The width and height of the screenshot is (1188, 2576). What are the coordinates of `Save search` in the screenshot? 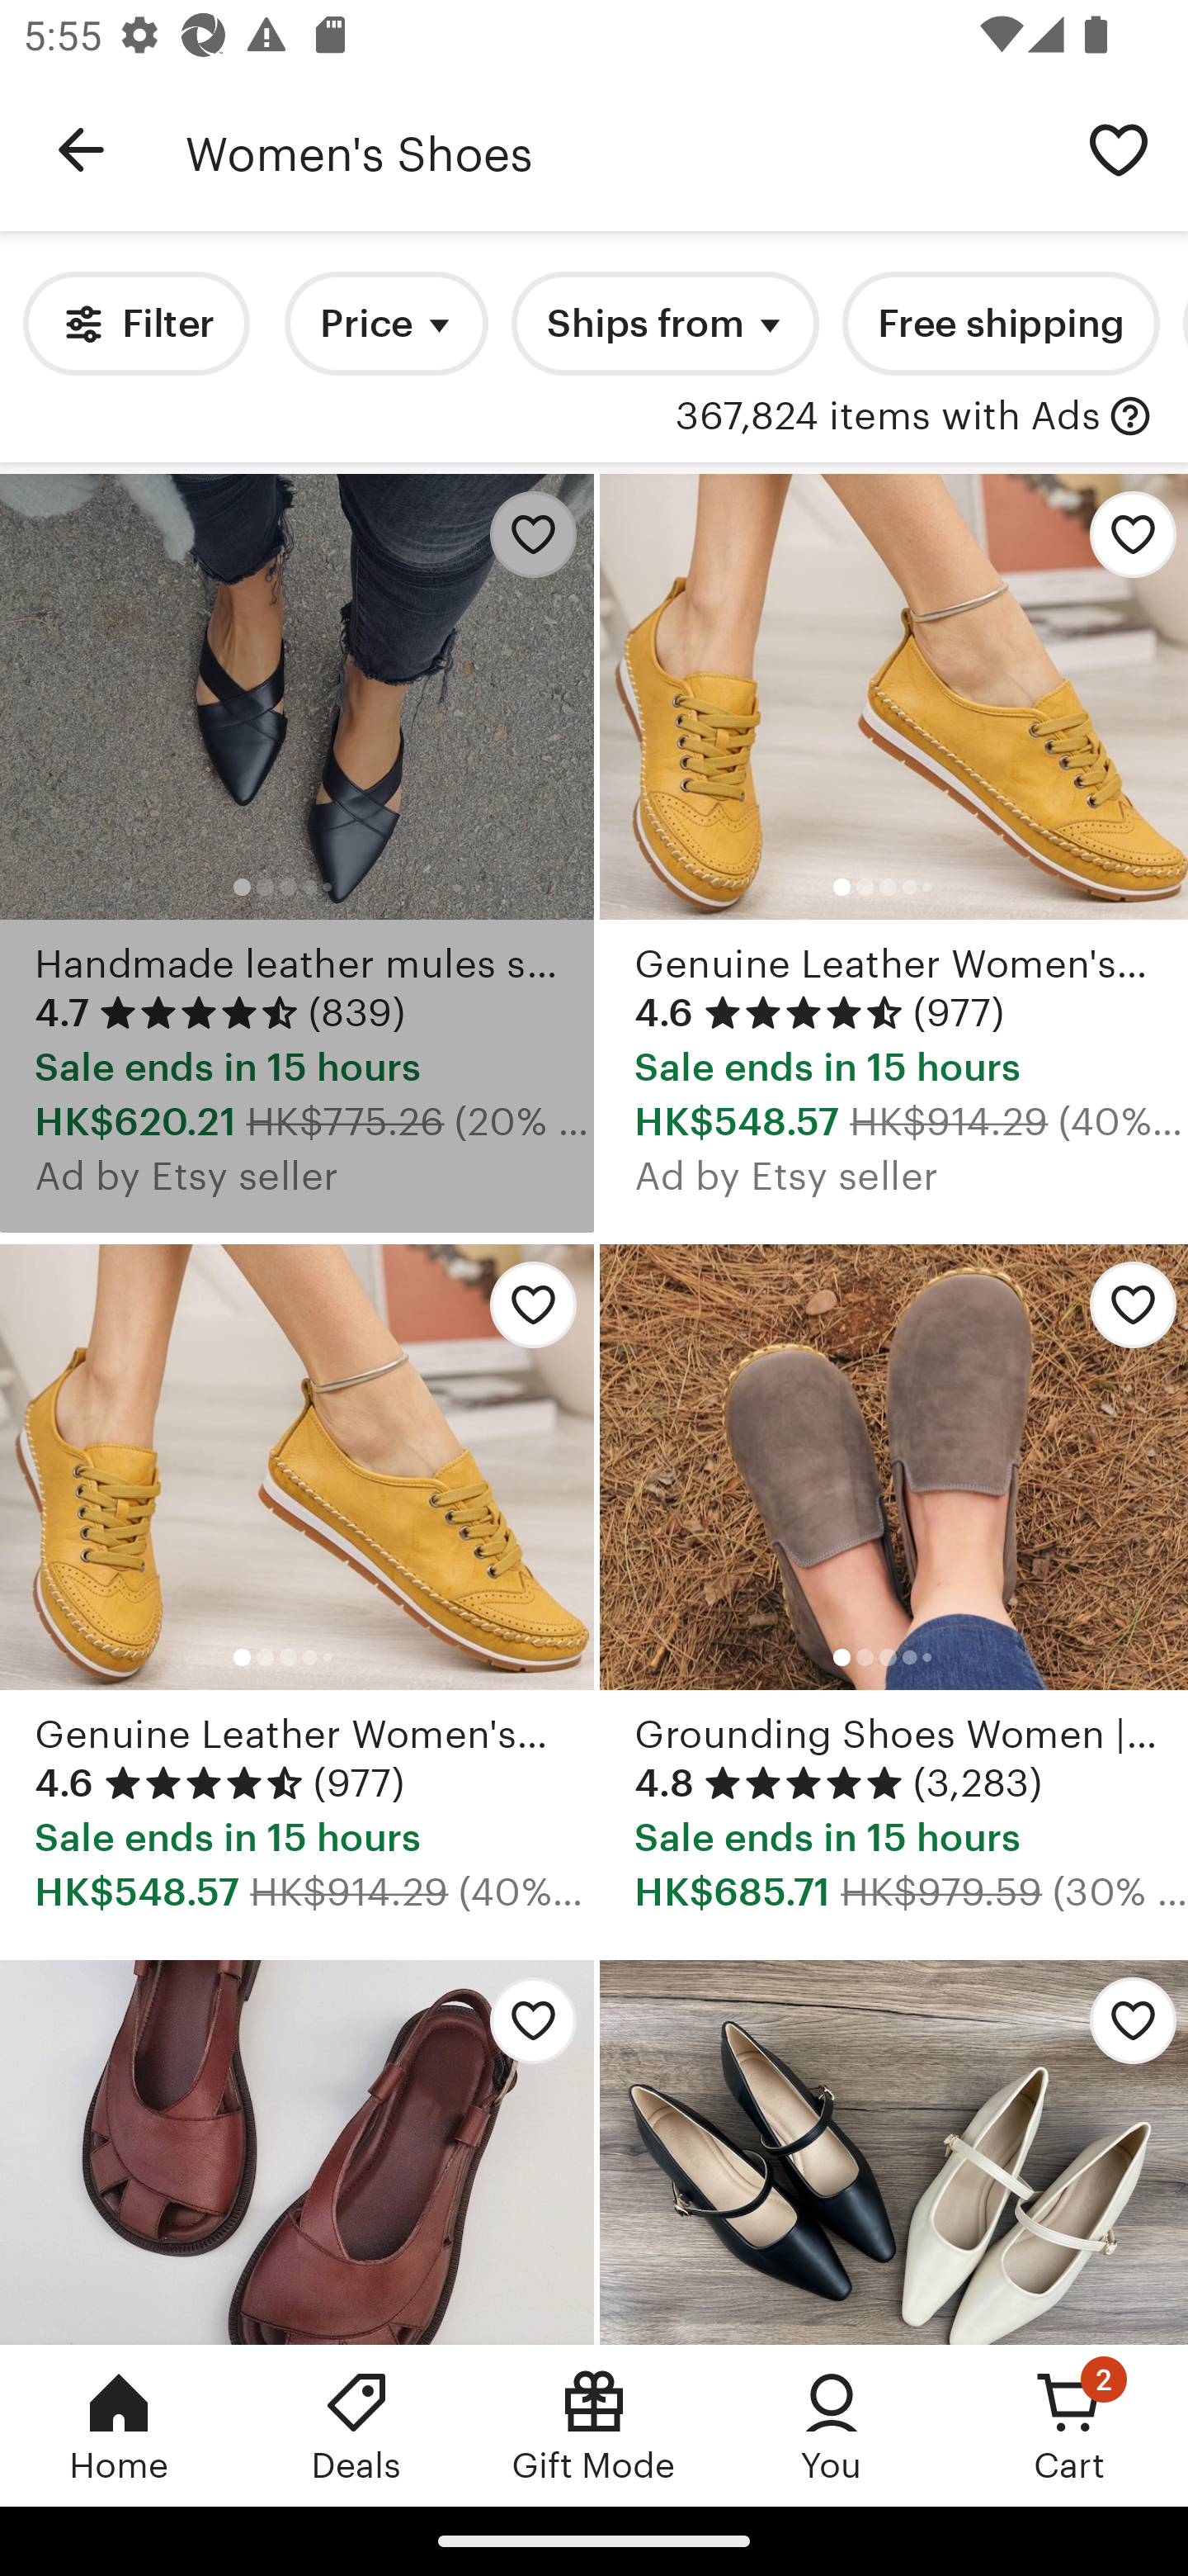 It's located at (1119, 149).